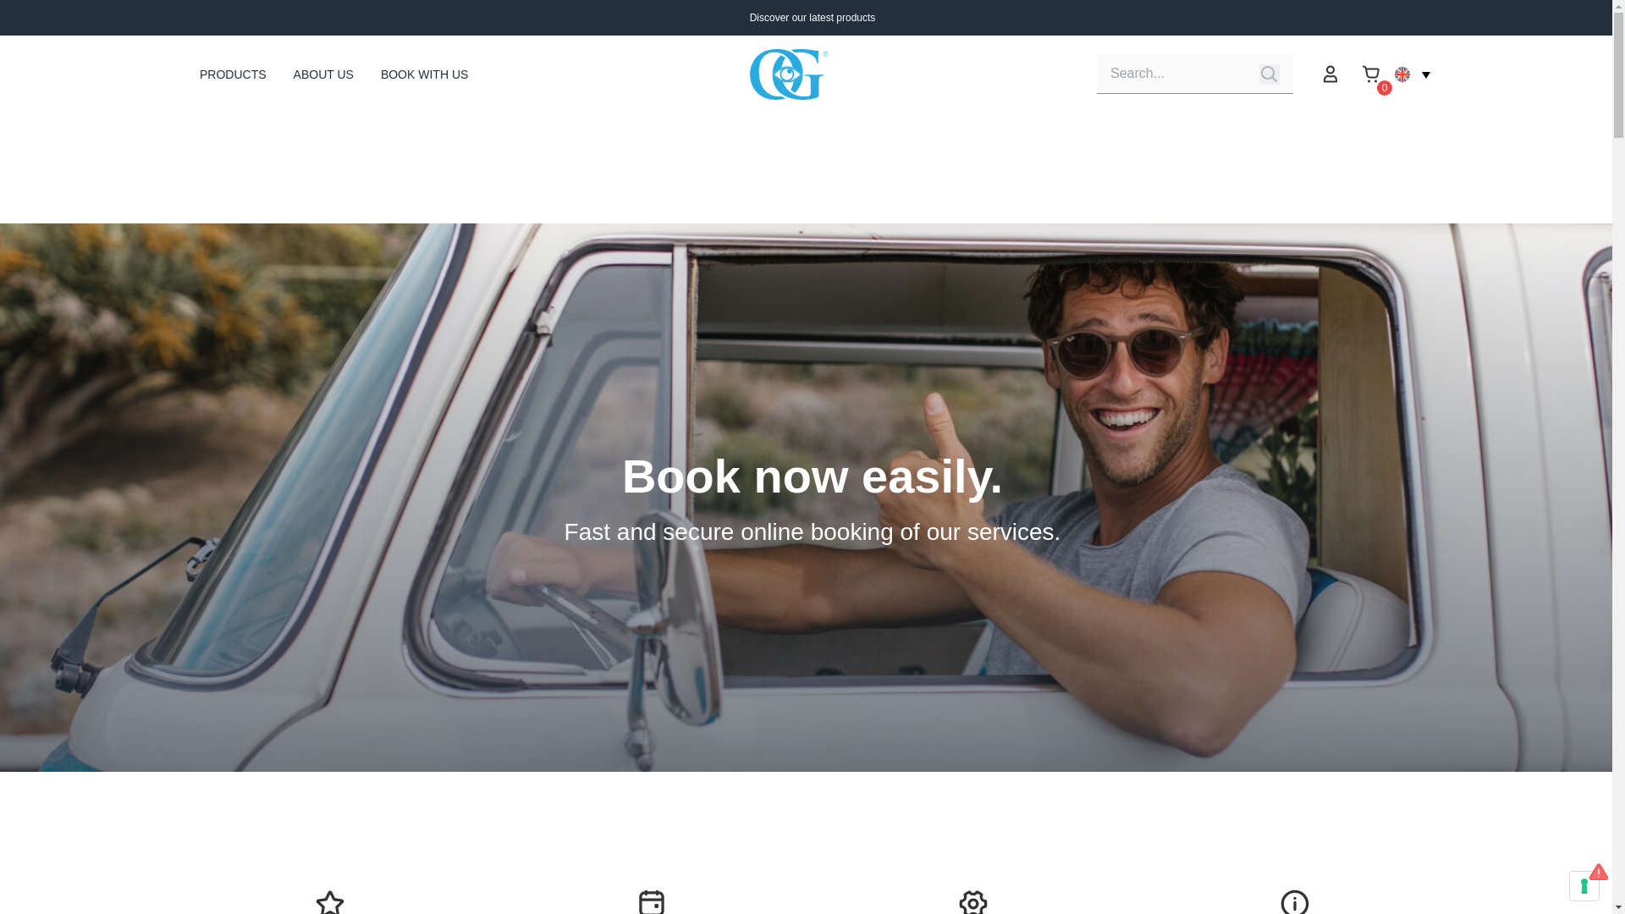 This screenshot has height=914, width=1625. Describe the element at coordinates (789, 74) in the screenshot. I see `Ottica Gold` at that location.